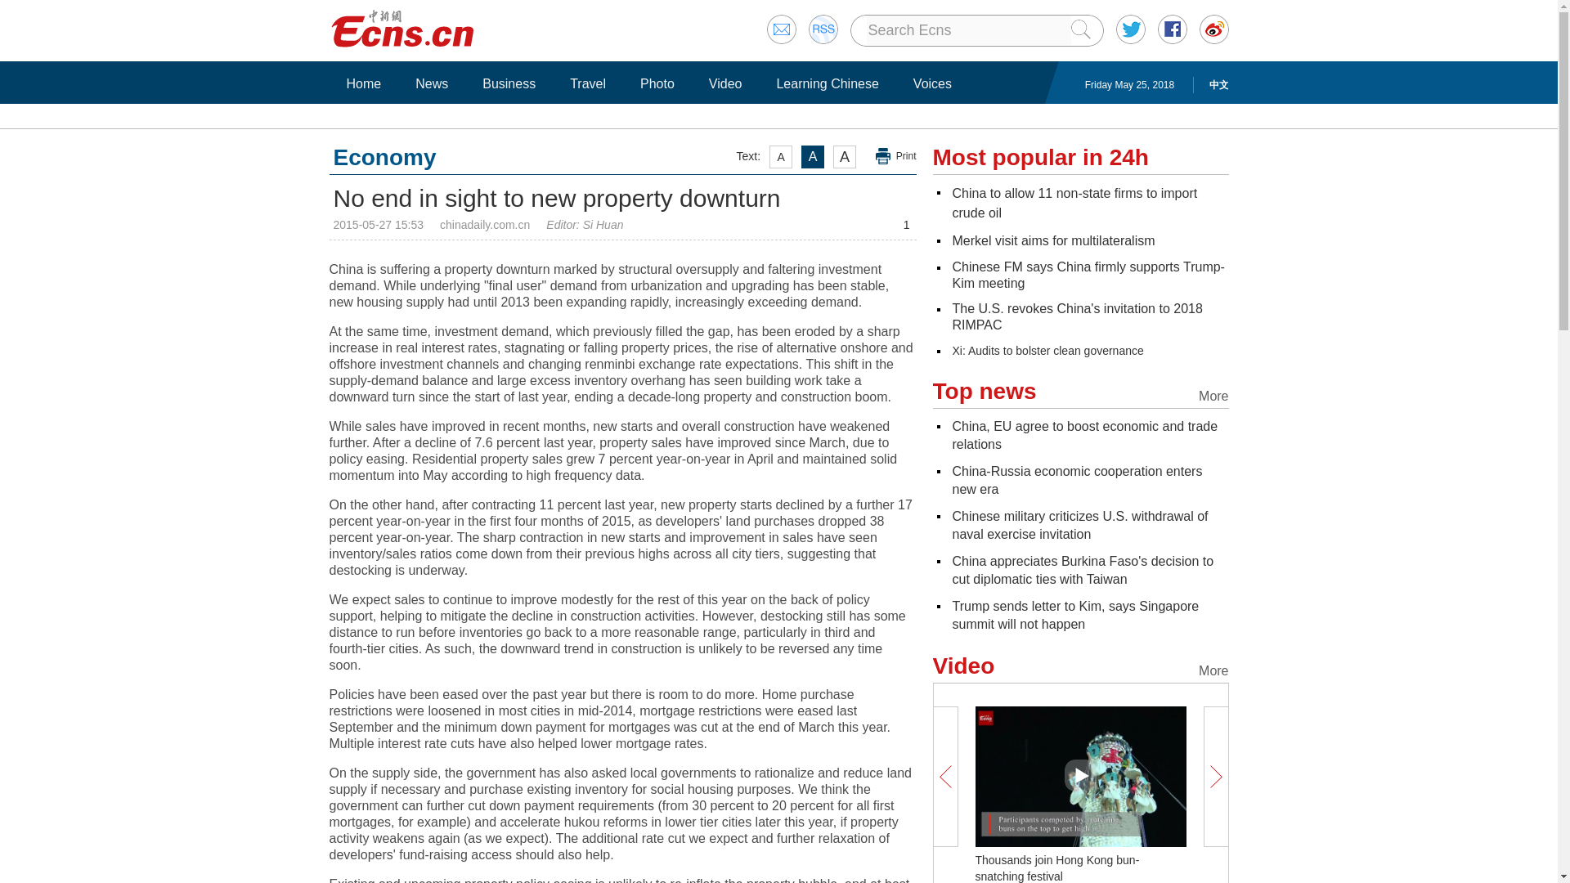 The width and height of the screenshot is (1570, 883). Describe the element at coordinates (896, 156) in the screenshot. I see `Print` at that location.